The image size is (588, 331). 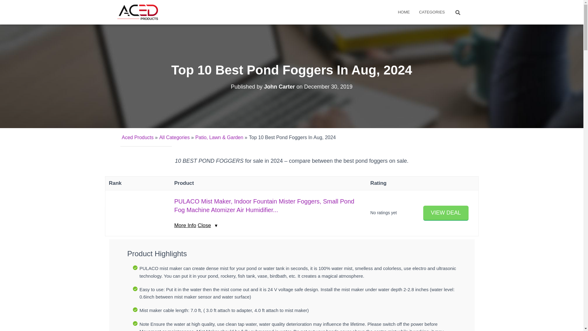 What do you see at coordinates (432, 12) in the screenshot?
I see `CATEGORIES` at bounding box center [432, 12].